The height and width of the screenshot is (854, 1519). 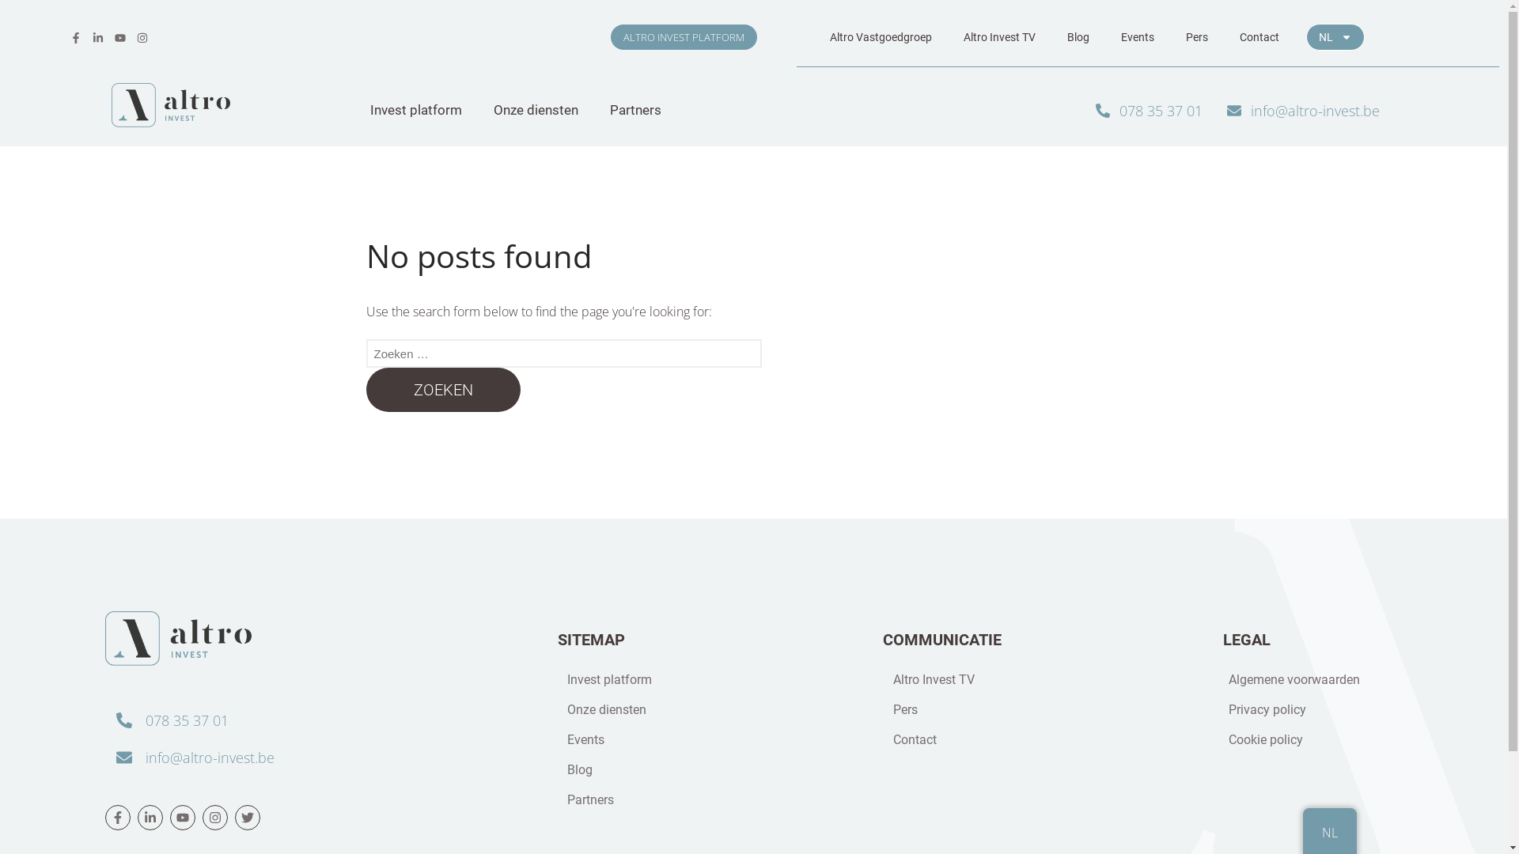 What do you see at coordinates (1260, 37) in the screenshot?
I see `Contact` at bounding box center [1260, 37].